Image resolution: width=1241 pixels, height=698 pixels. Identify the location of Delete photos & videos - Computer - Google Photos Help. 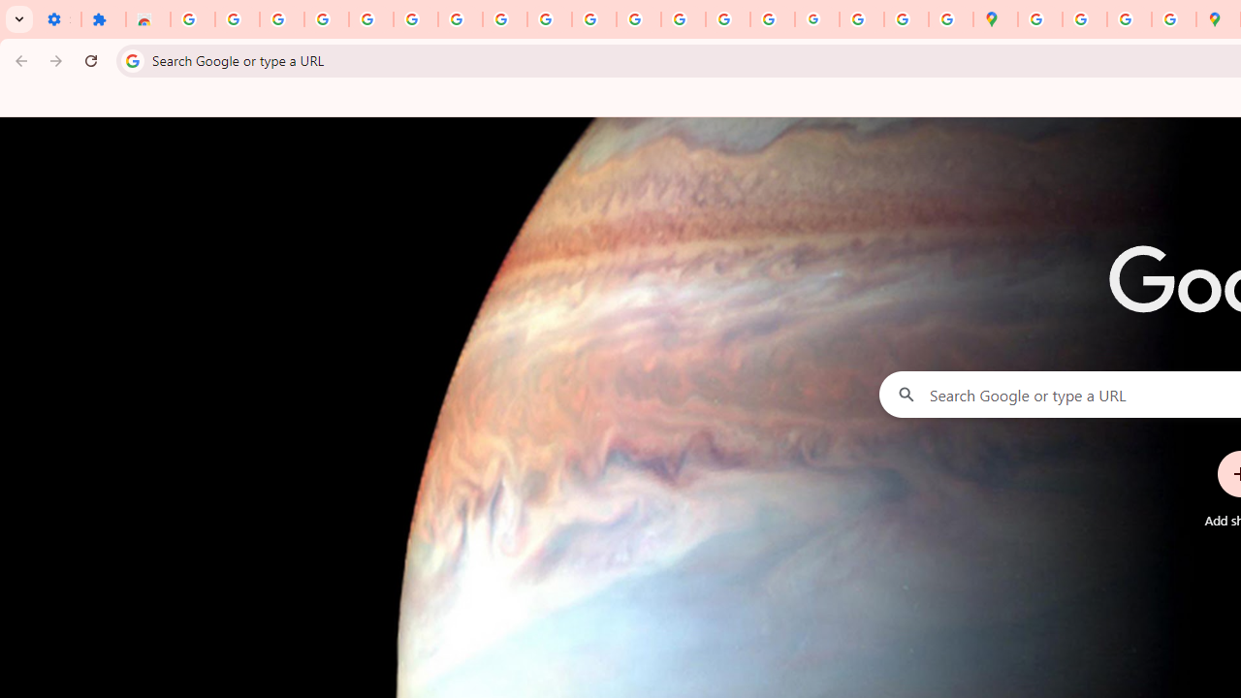
(281, 19).